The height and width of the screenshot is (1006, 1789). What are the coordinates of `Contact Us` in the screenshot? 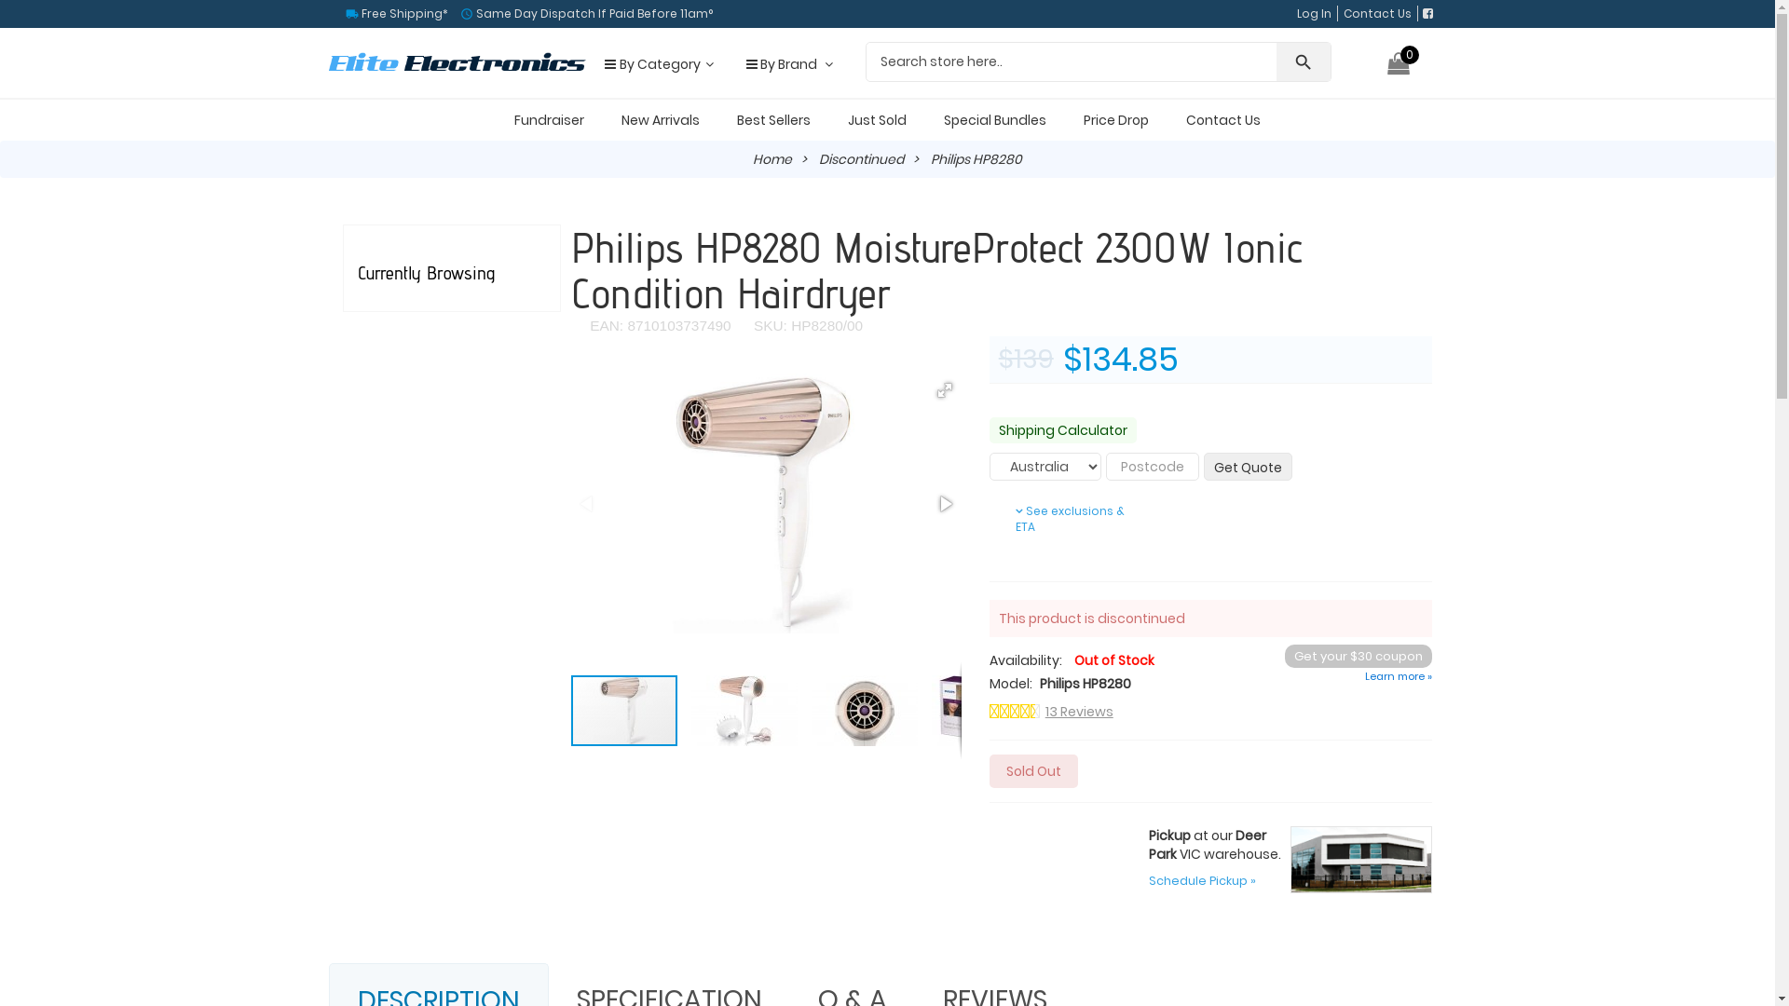 It's located at (1223, 120).